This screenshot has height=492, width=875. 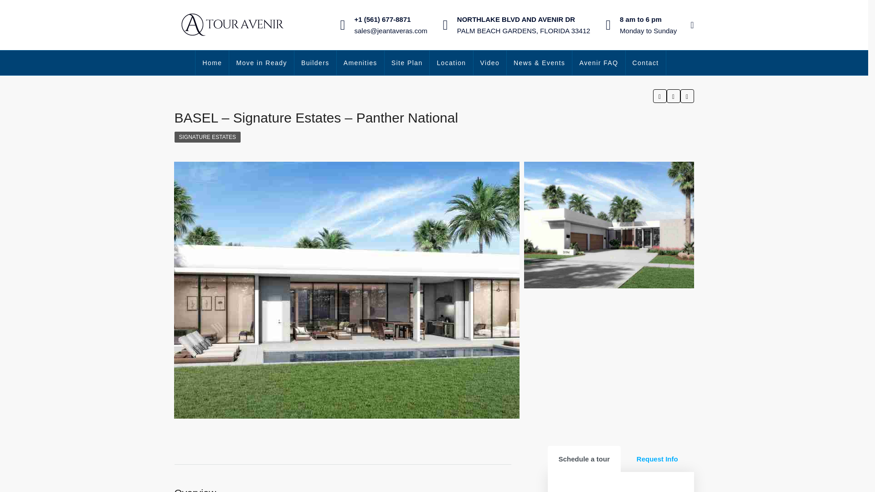 I want to click on Builders, so click(x=315, y=63).